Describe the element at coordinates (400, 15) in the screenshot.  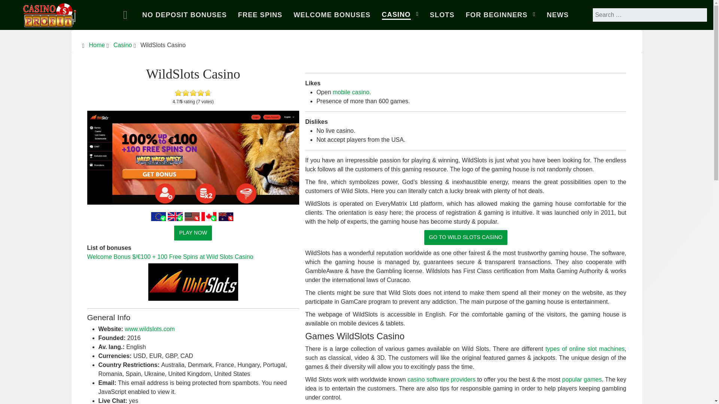
I see `CASINO` at that location.